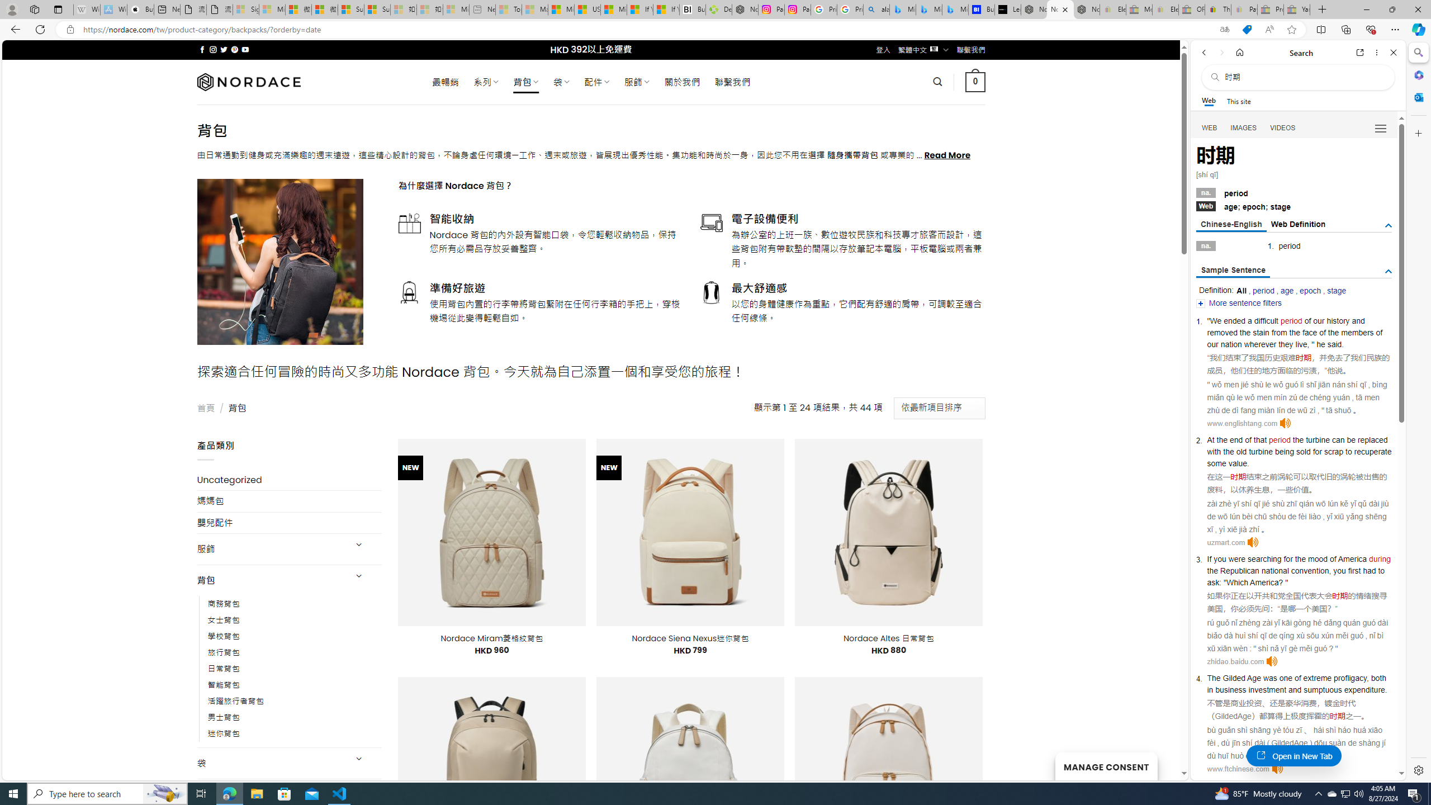 The image size is (1431, 805). What do you see at coordinates (1240, 53) in the screenshot?
I see `Home` at bounding box center [1240, 53].